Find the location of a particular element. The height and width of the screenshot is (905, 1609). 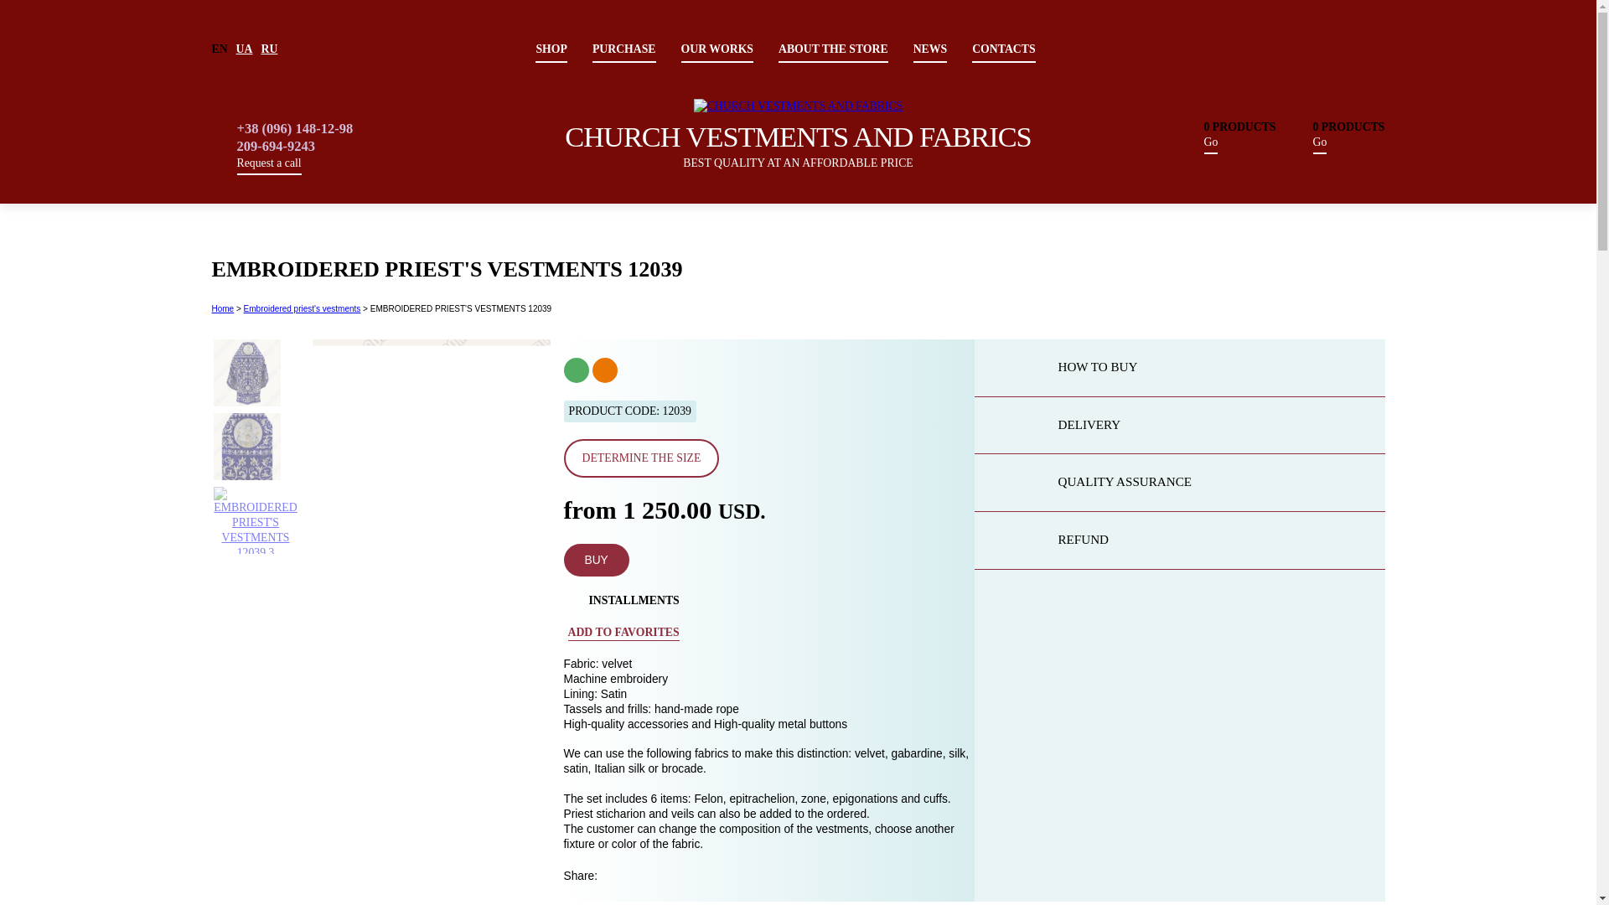

Cargo insurance is located at coordinates (603, 370).